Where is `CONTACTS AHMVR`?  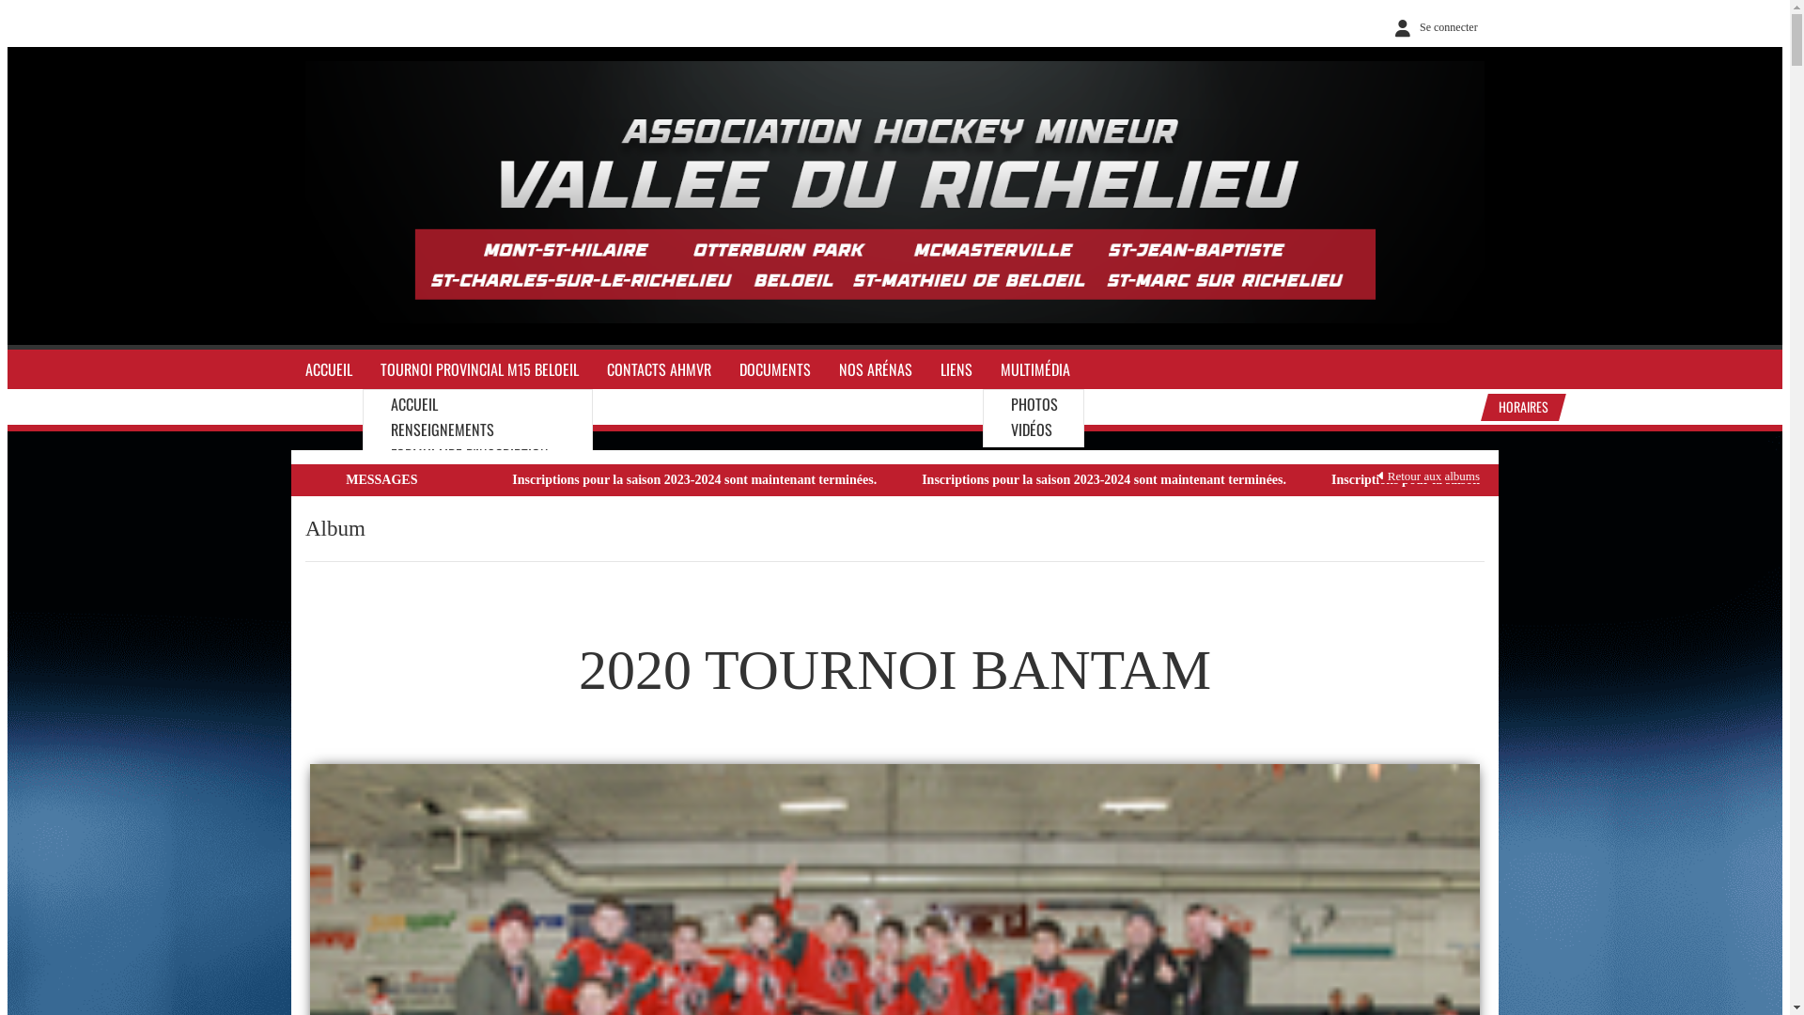 CONTACTS AHMVR is located at coordinates (660, 370).